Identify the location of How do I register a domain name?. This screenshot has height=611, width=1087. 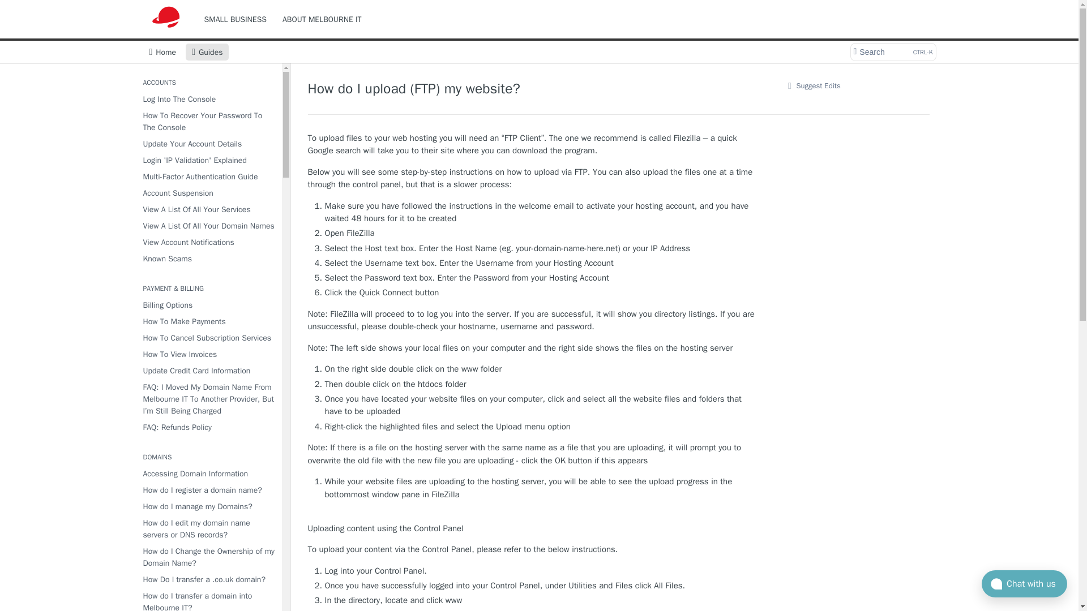
(207, 529).